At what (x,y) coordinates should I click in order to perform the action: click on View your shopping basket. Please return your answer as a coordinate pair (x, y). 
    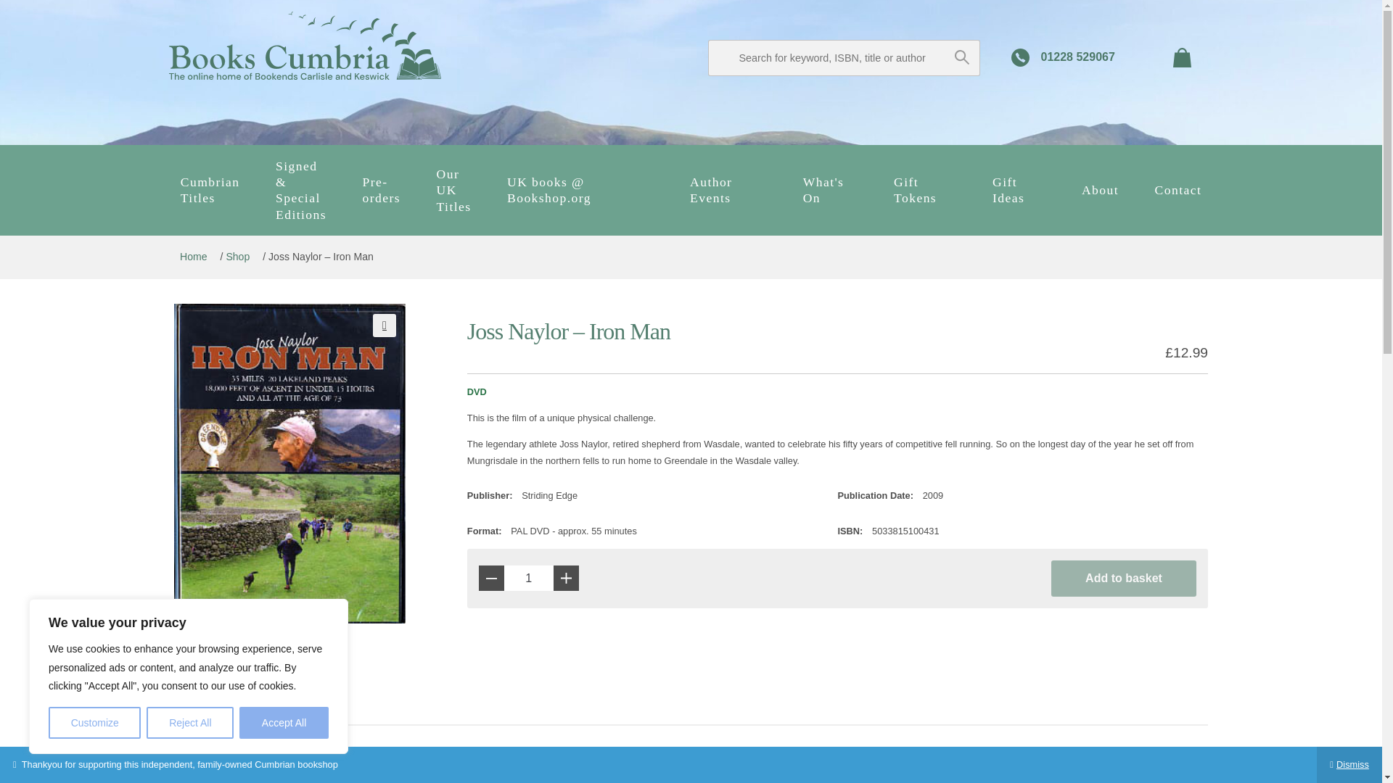
    Looking at the image, I should click on (1183, 58).